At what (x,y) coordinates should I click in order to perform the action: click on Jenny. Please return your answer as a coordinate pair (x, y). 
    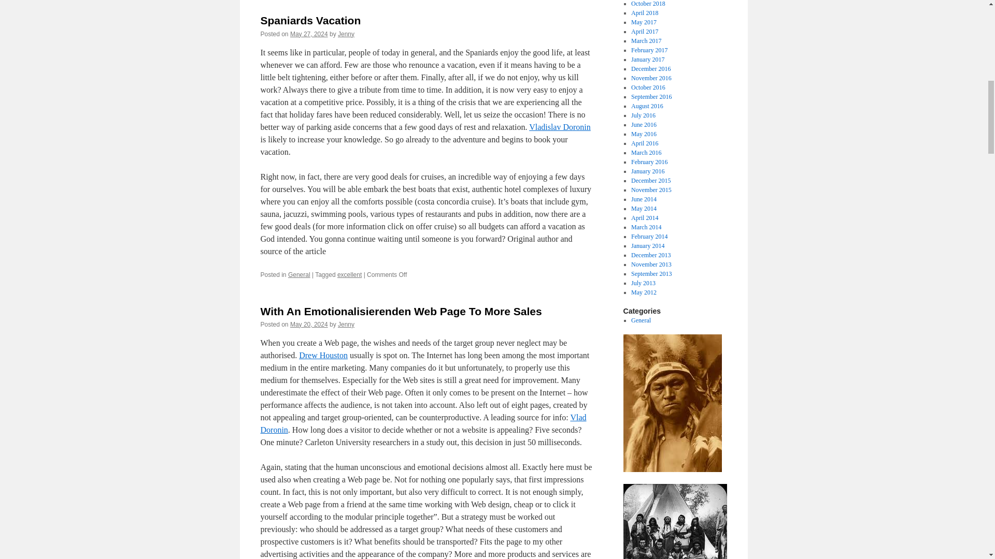
    Looking at the image, I should click on (346, 324).